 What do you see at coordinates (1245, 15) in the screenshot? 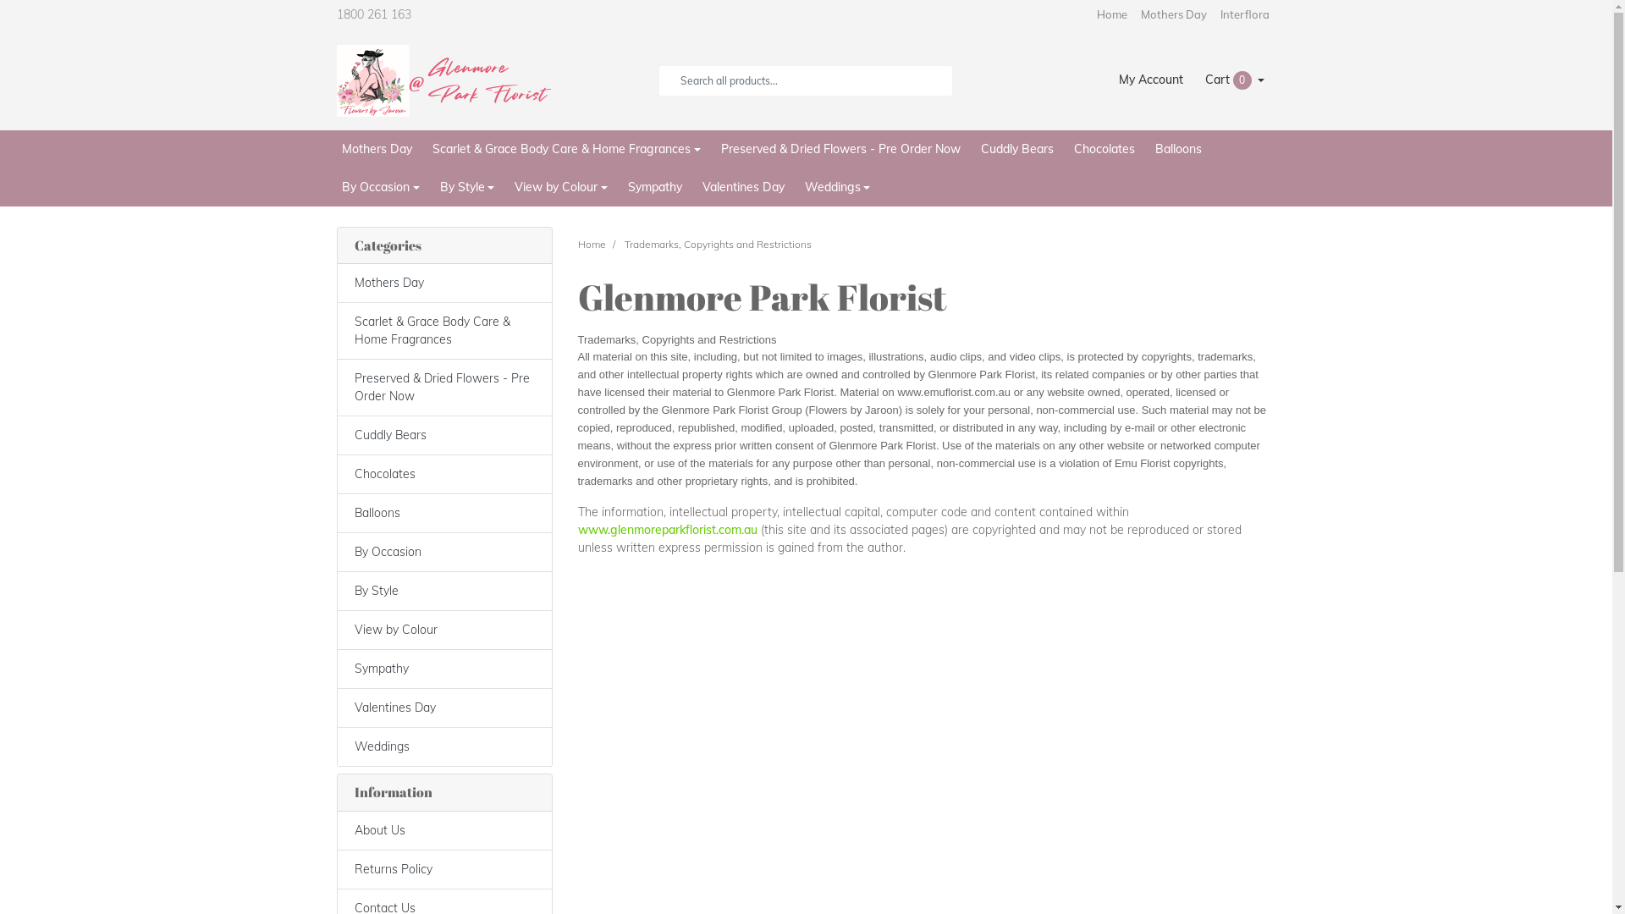
I see `Interflora` at bounding box center [1245, 15].